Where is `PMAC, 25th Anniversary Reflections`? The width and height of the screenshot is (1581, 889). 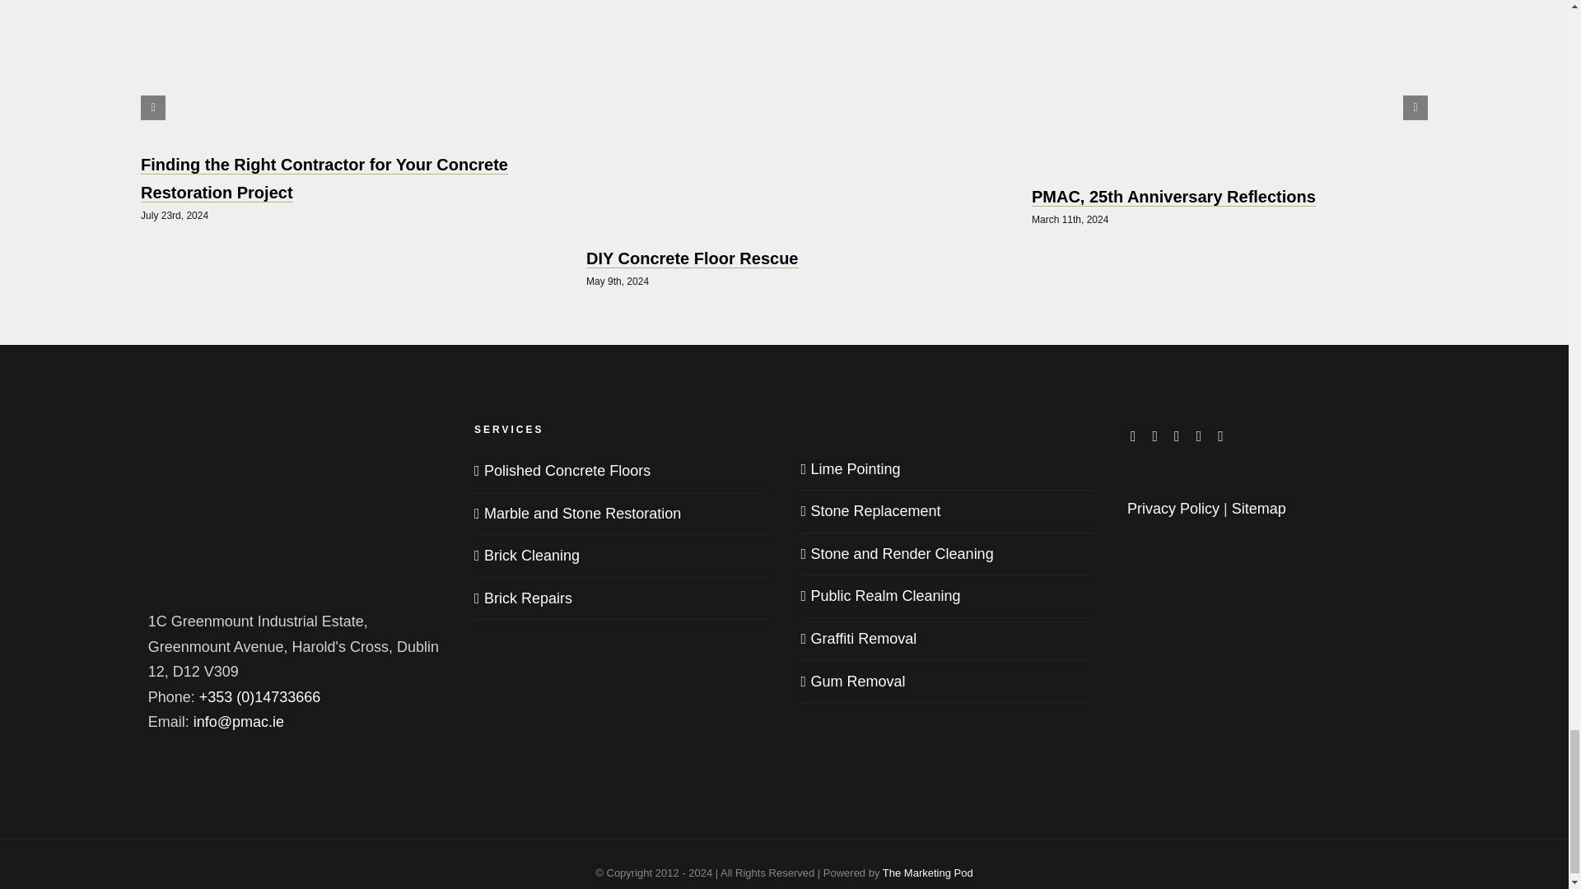
PMAC, 25th Anniversary Reflections is located at coordinates (1173, 196).